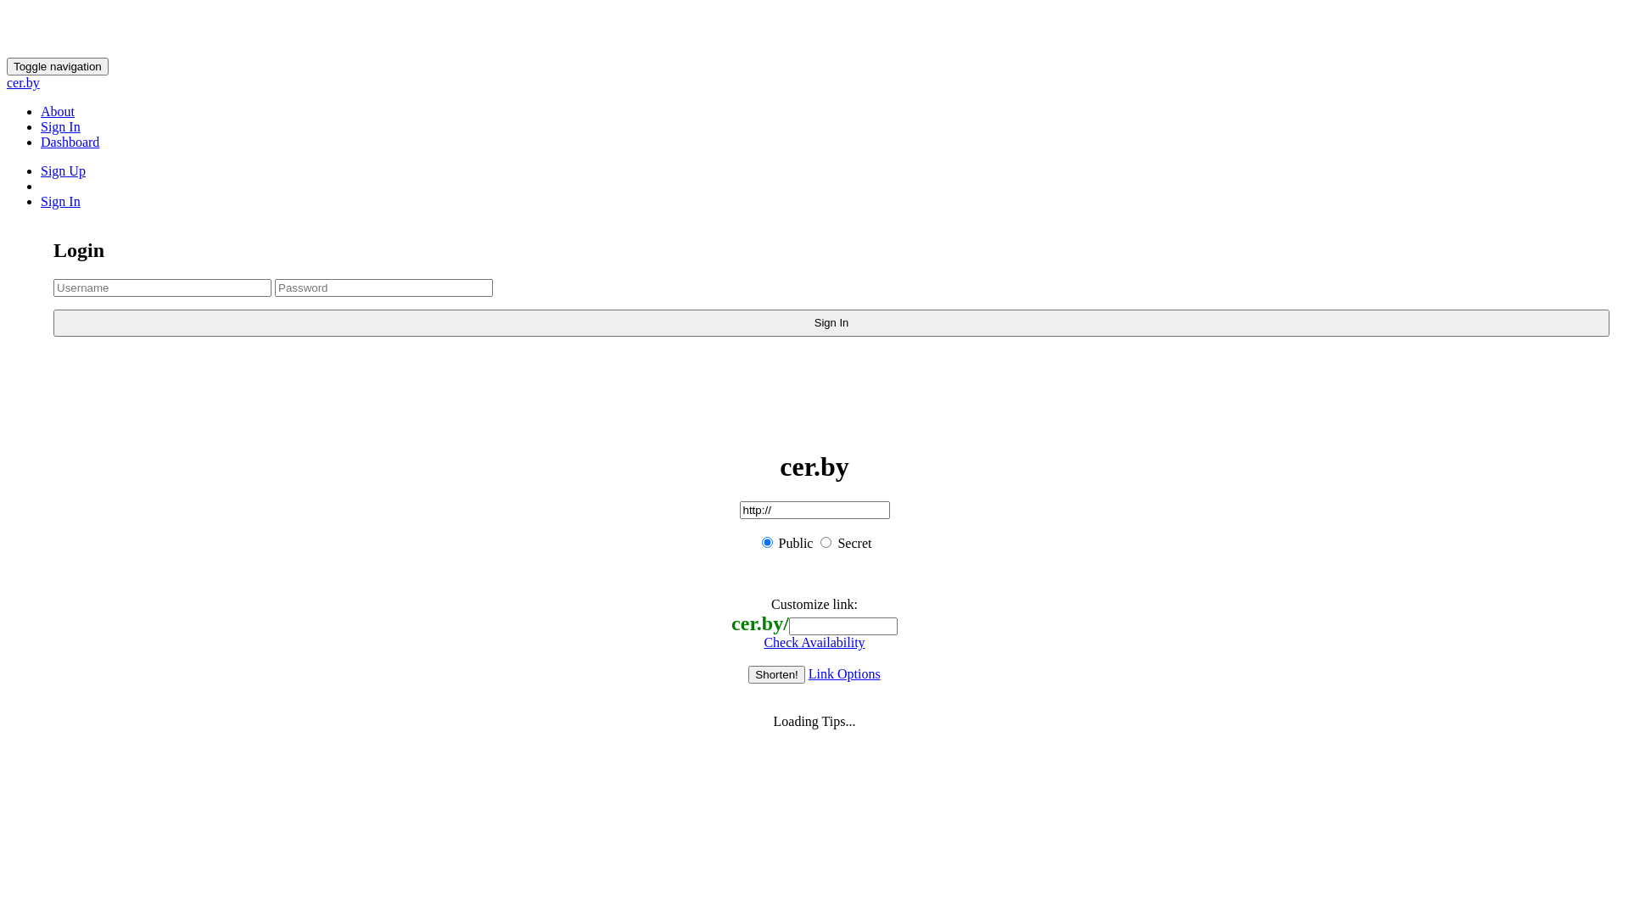 This screenshot has height=916, width=1629. What do you see at coordinates (58, 112) in the screenshot?
I see `About` at bounding box center [58, 112].